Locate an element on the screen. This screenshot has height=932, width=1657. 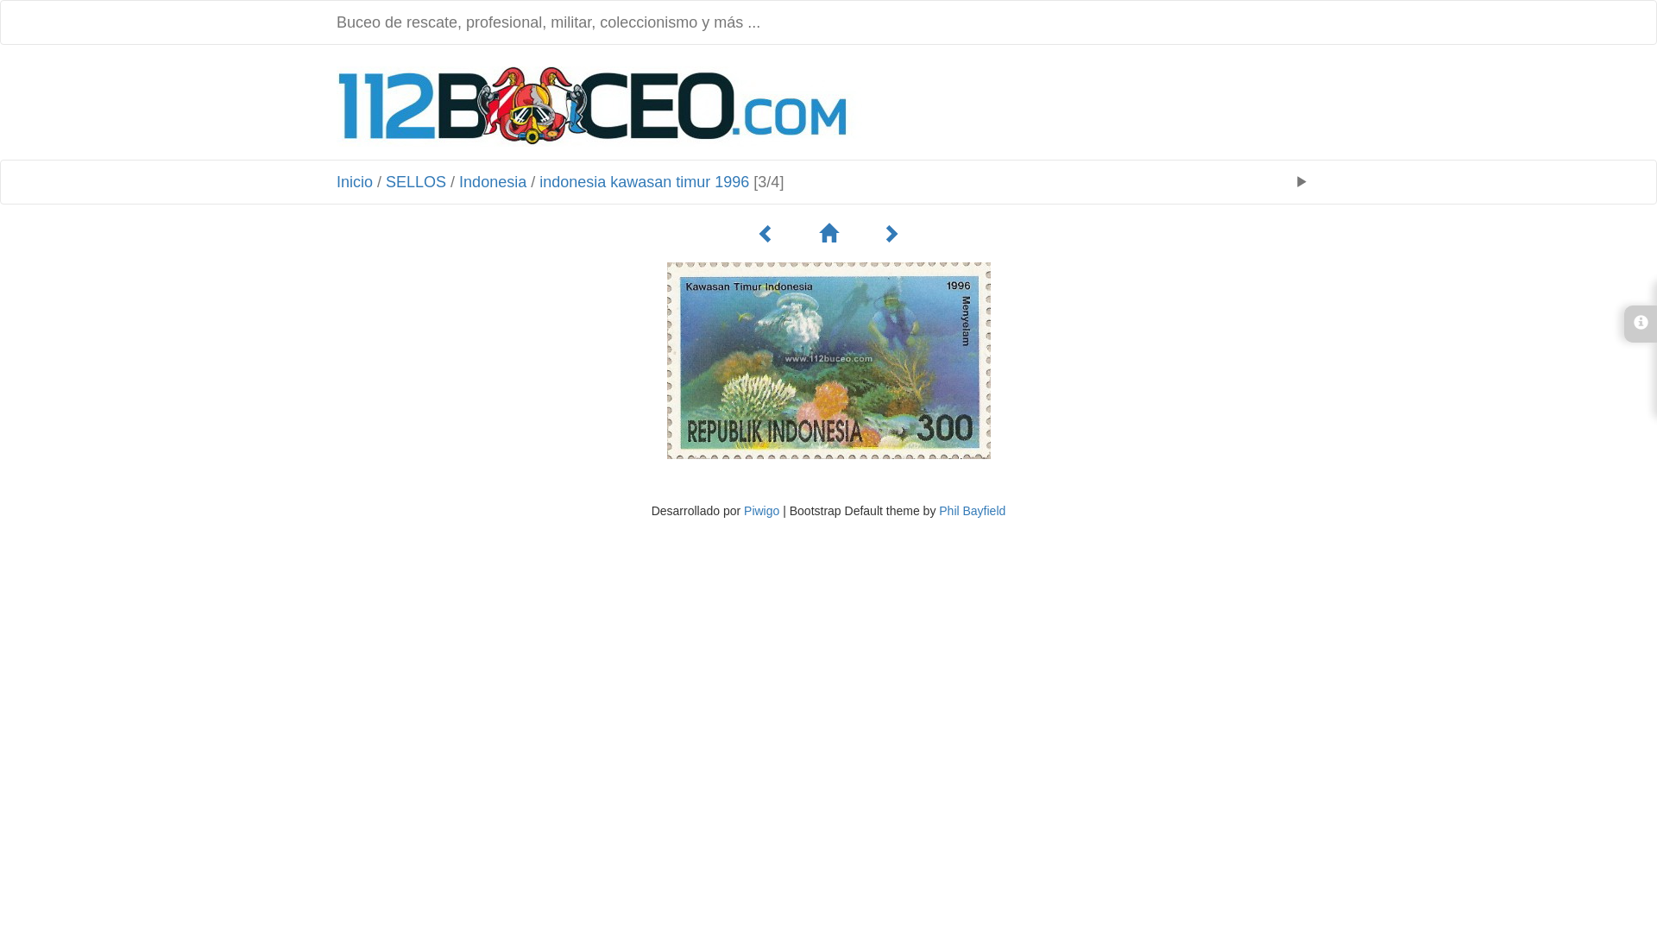
SELLOS is located at coordinates (416, 182).